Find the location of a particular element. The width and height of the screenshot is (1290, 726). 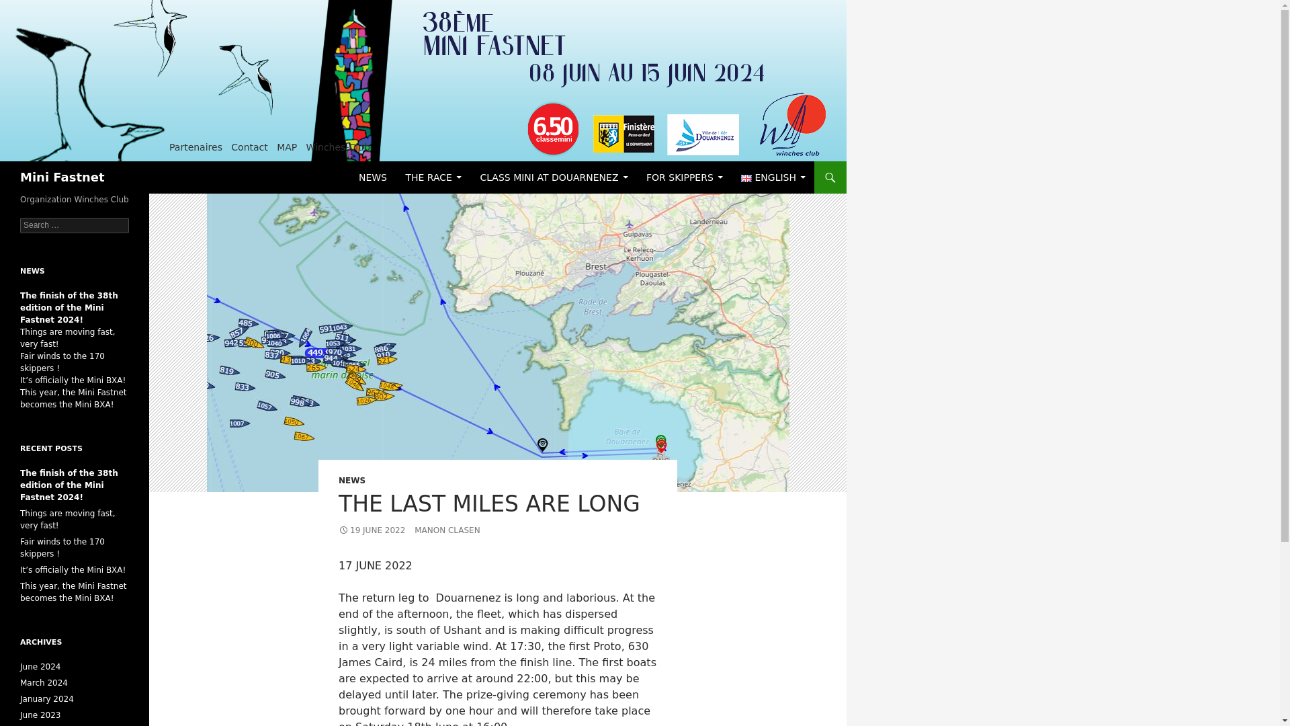

page partenaires is located at coordinates (195, 147).